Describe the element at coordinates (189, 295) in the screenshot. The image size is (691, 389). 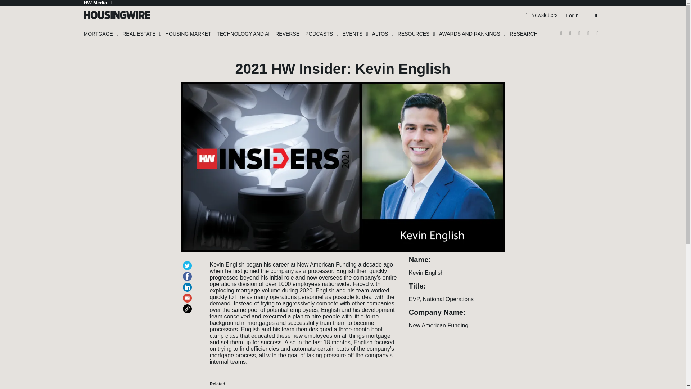
I see `Click to email a link to a friend` at that location.